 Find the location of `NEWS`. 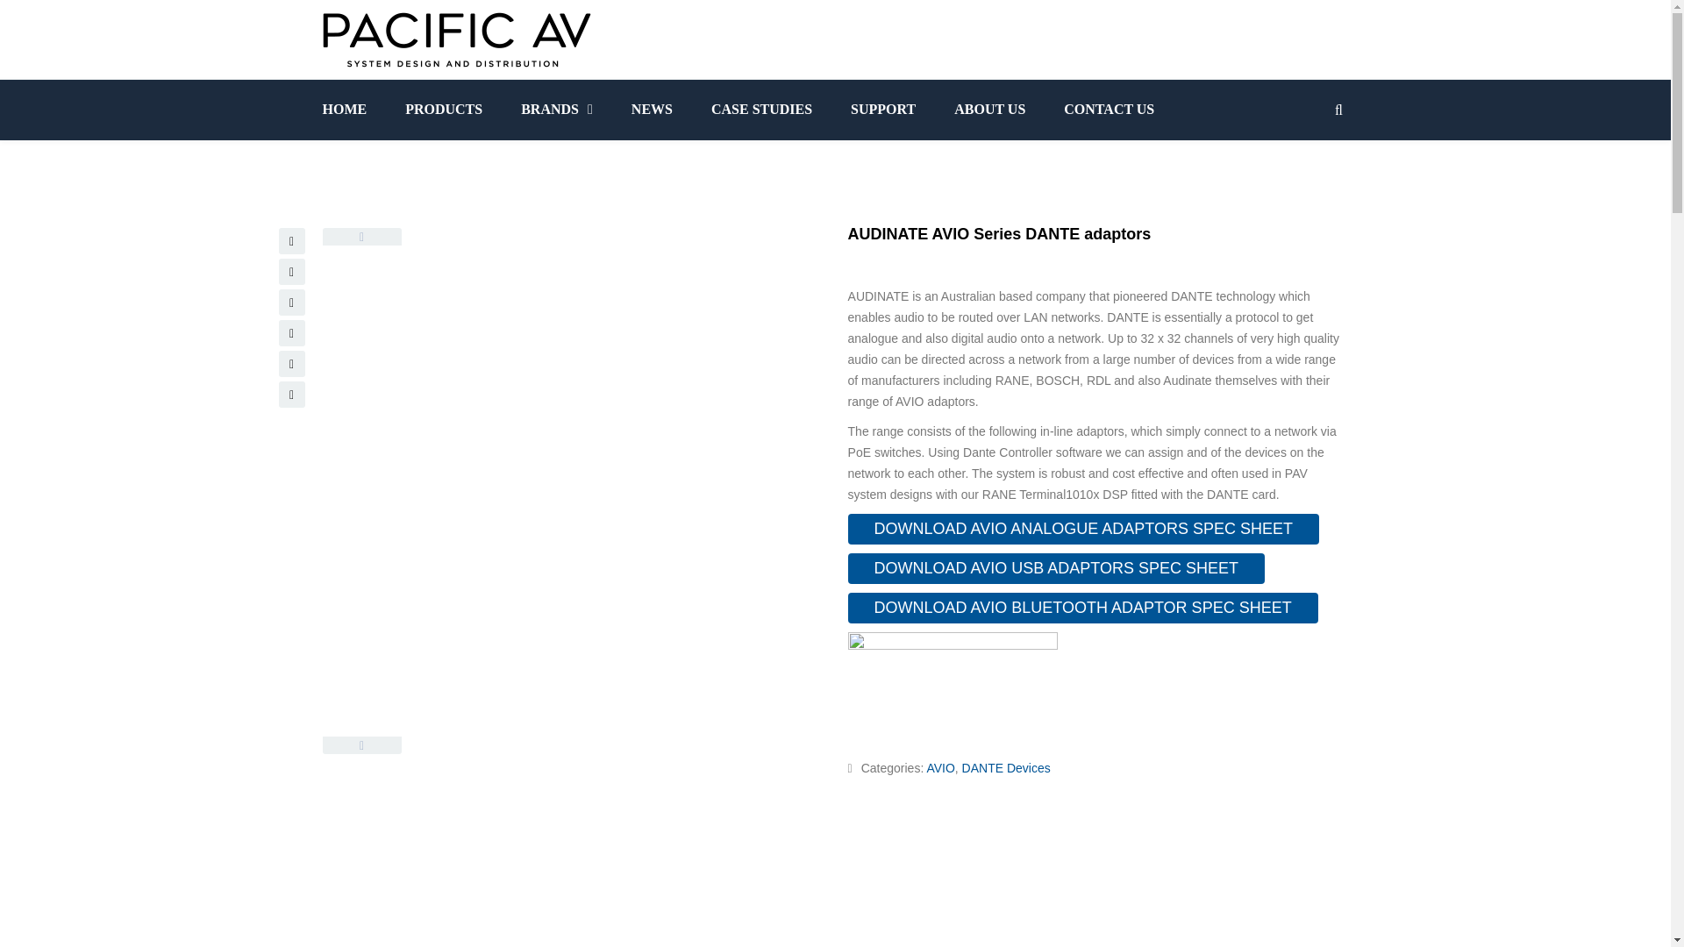

NEWS is located at coordinates (653, 109).